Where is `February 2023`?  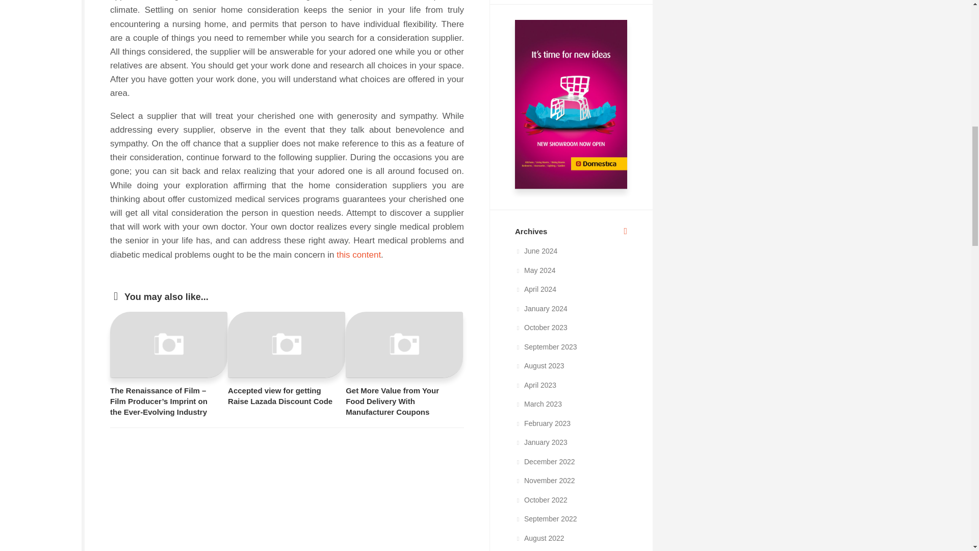
February 2023 is located at coordinates (543, 423).